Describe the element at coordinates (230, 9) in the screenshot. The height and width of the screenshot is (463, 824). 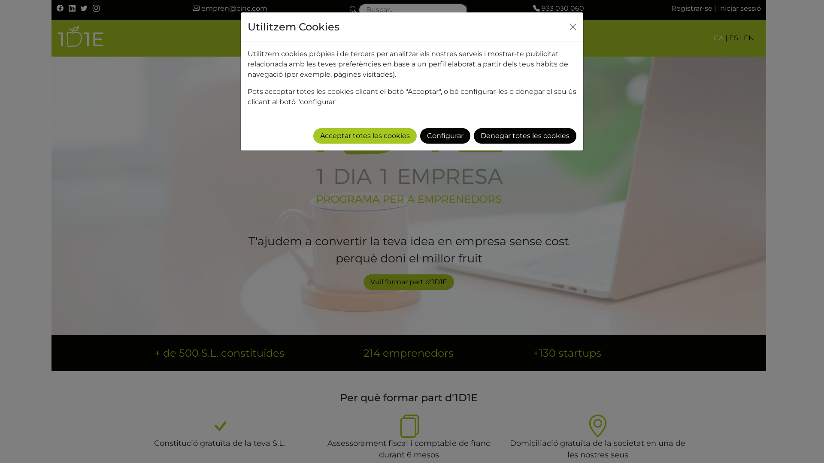
I see `empren@cinc.com` at that location.